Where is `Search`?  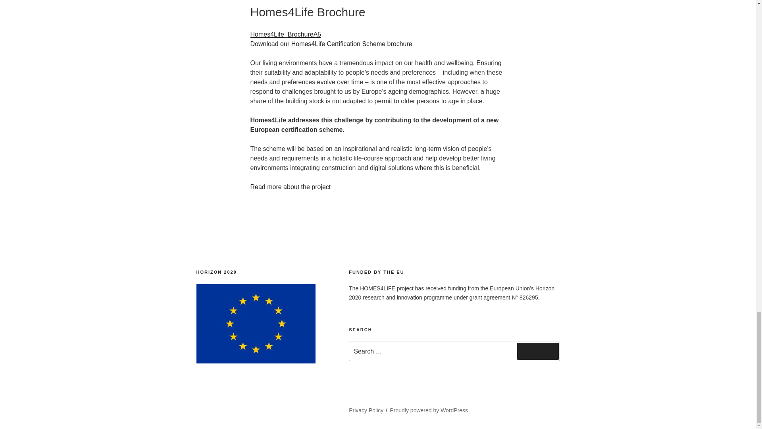 Search is located at coordinates (538, 351).